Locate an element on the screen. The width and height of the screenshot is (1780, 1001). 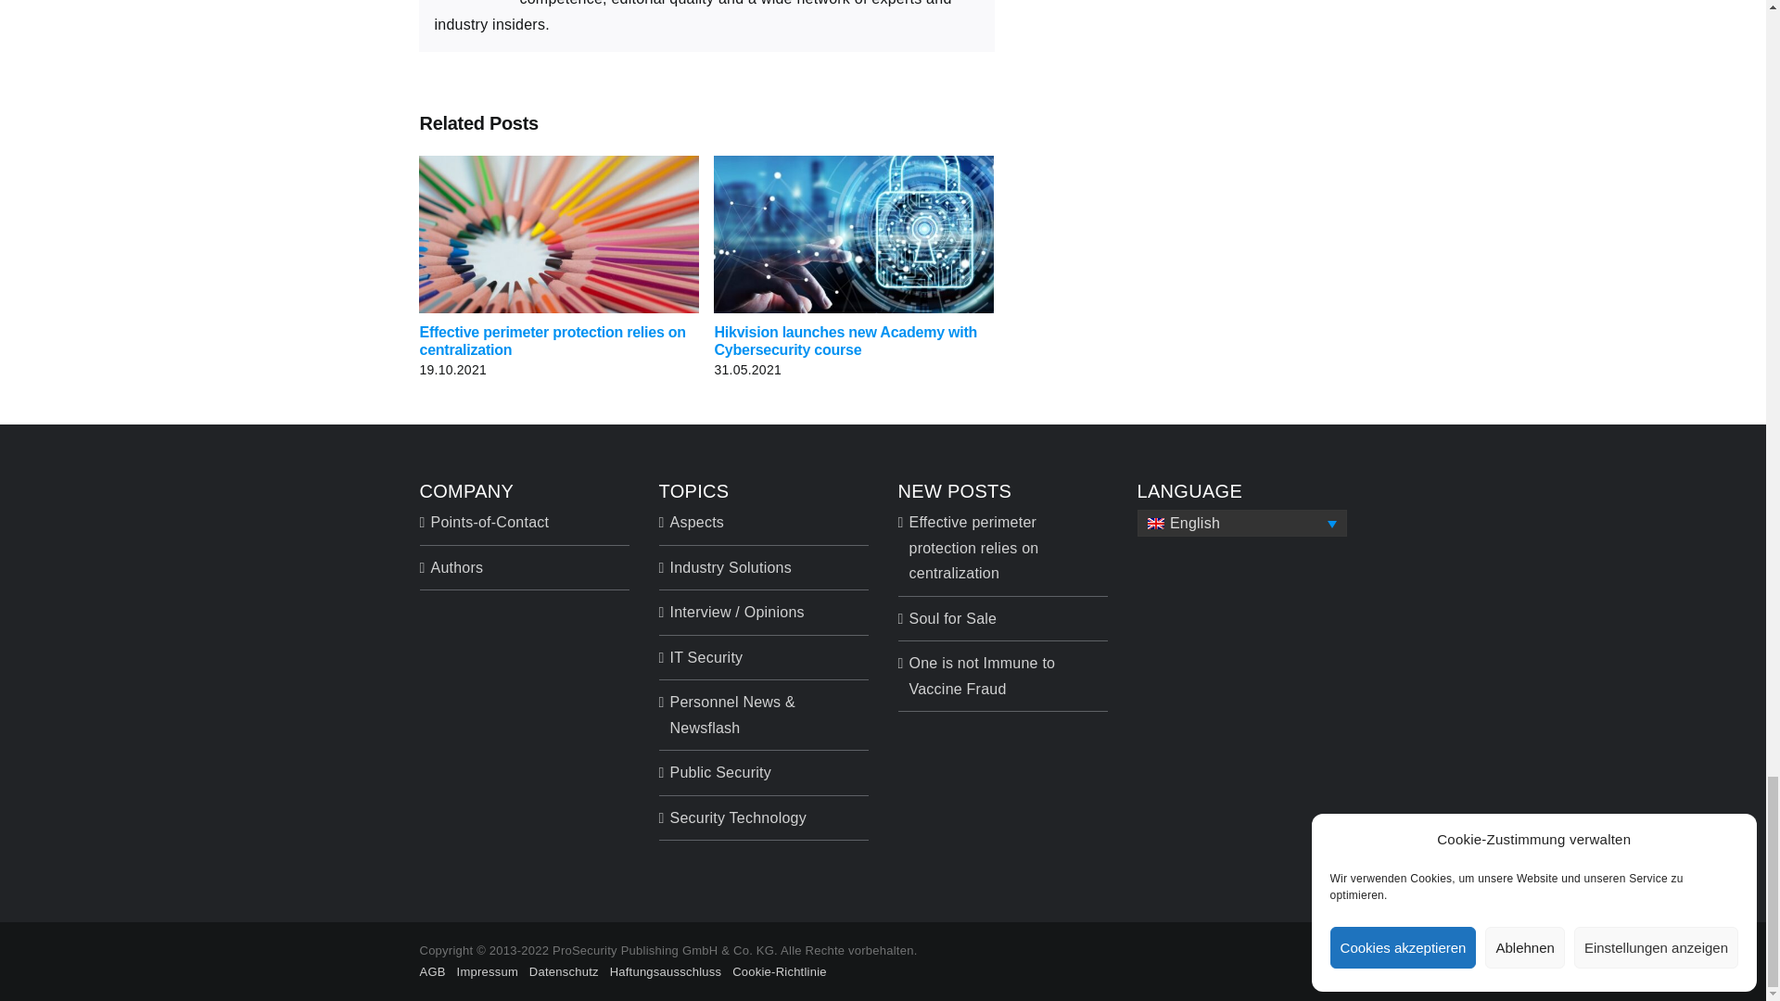
Effective perimeter protection relies on centralization is located at coordinates (552, 340).